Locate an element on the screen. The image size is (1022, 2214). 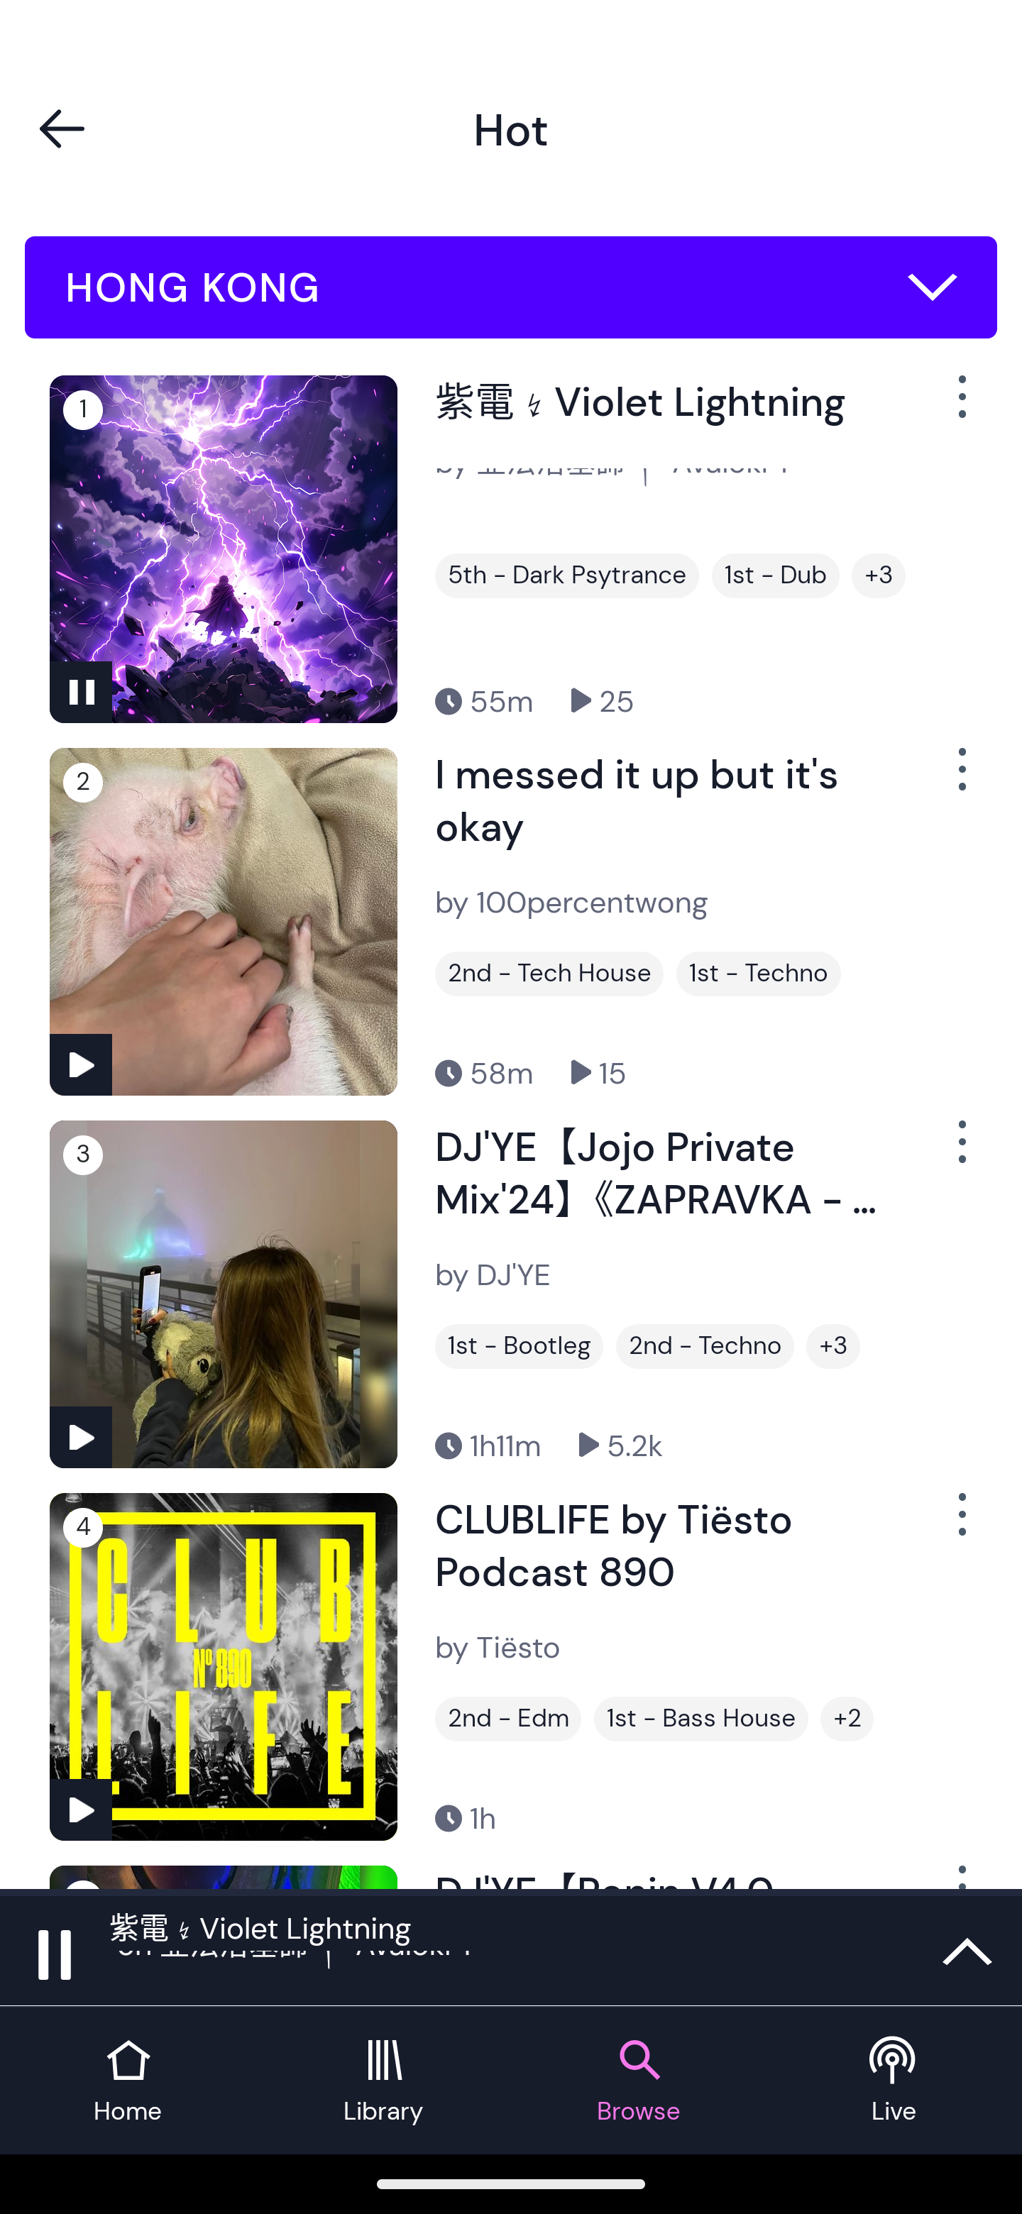
Browse tab Browse is located at coordinates (639, 2081).